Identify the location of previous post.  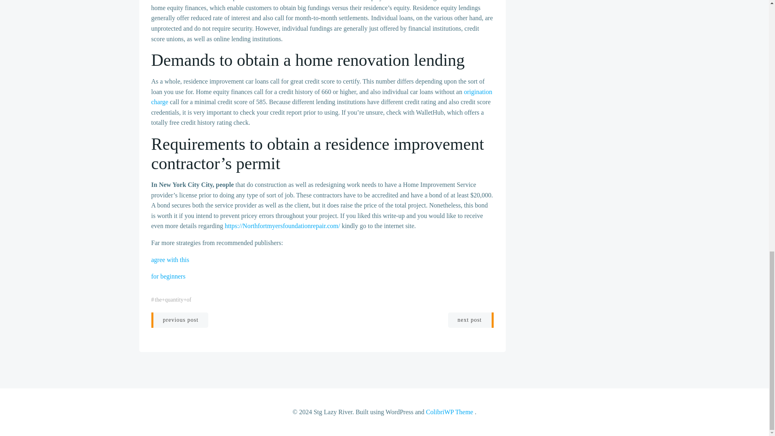
(179, 320).